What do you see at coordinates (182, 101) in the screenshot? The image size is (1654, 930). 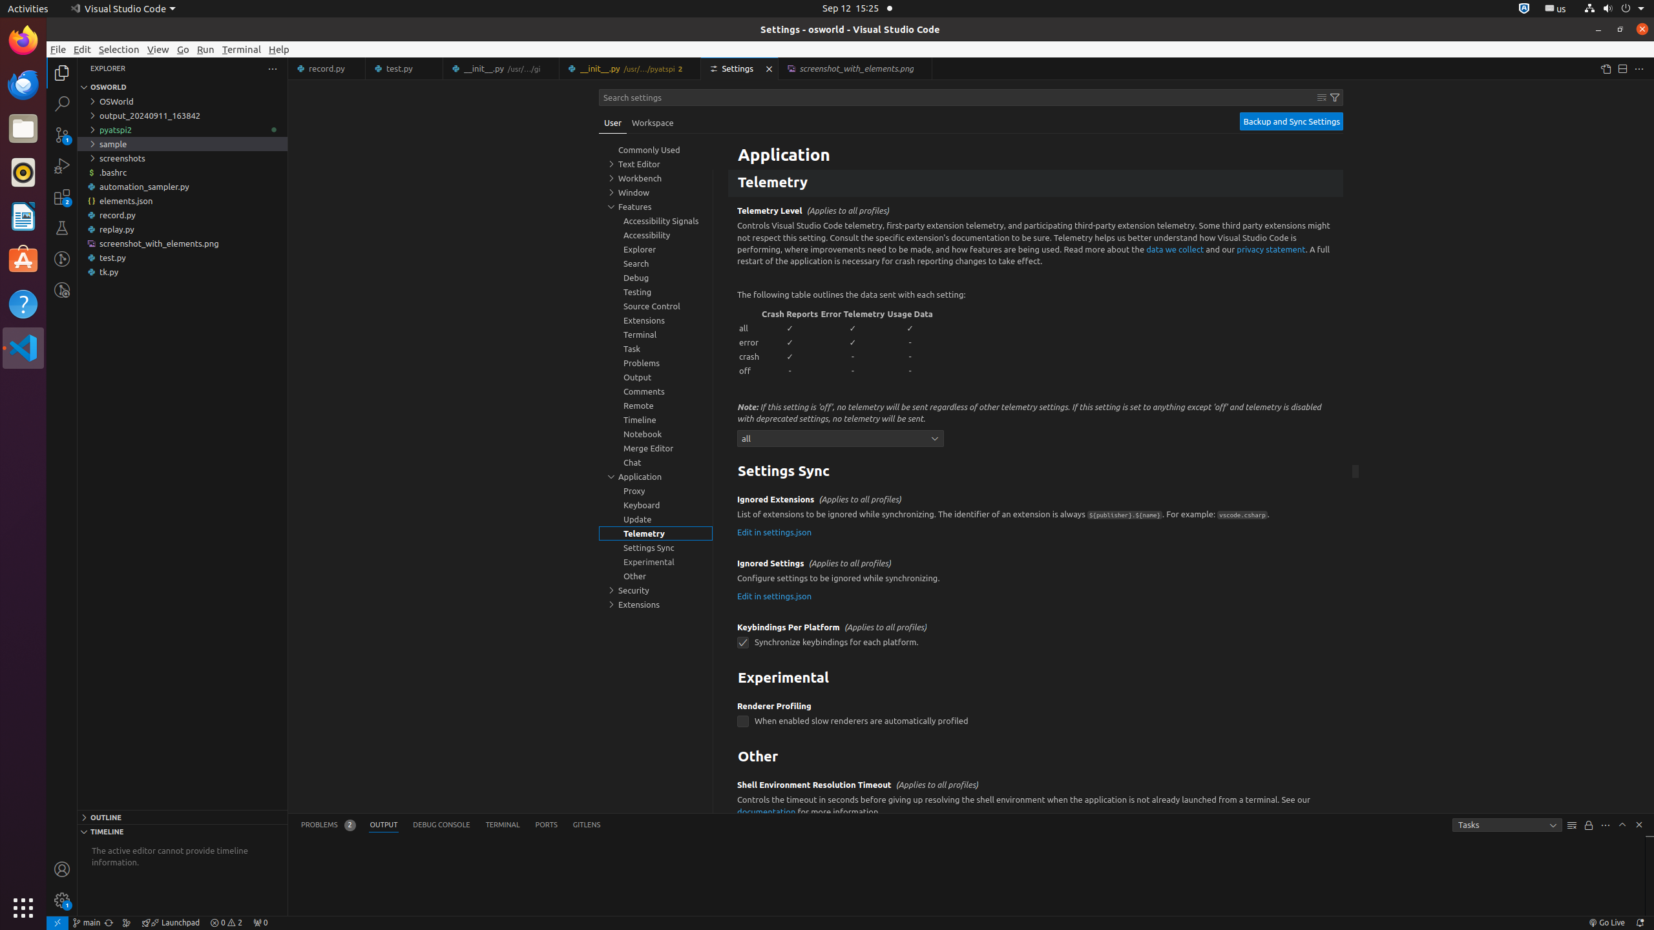 I see `OSWorld` at bounding box center [182, 101].